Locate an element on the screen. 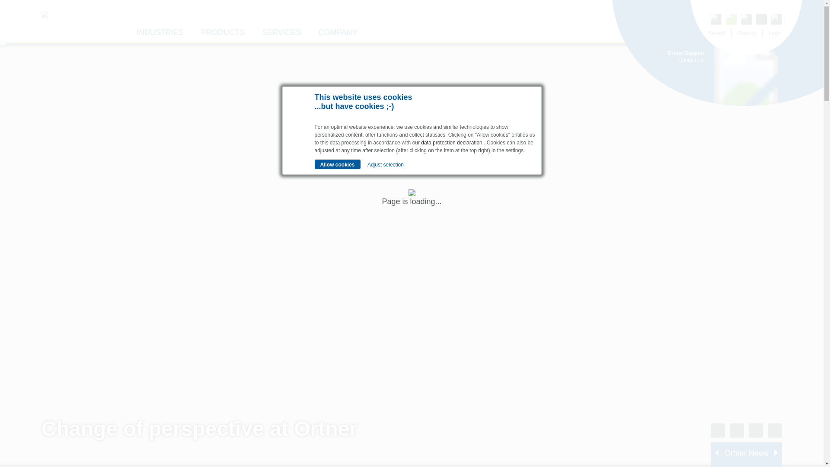  Allow selection is located at coordinates (339, 270).